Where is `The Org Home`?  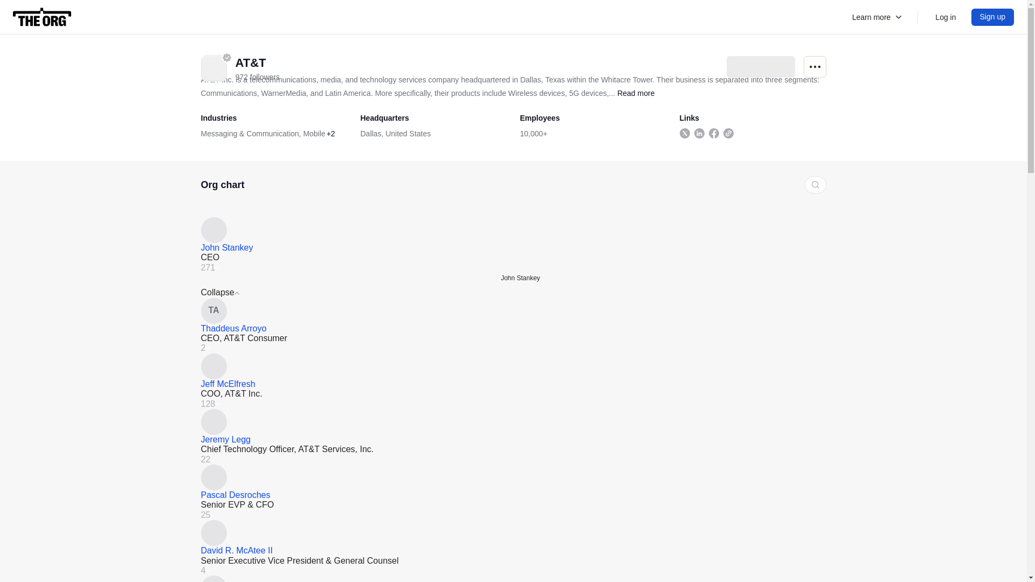 The Org Home is located at coordinates (42, 17).